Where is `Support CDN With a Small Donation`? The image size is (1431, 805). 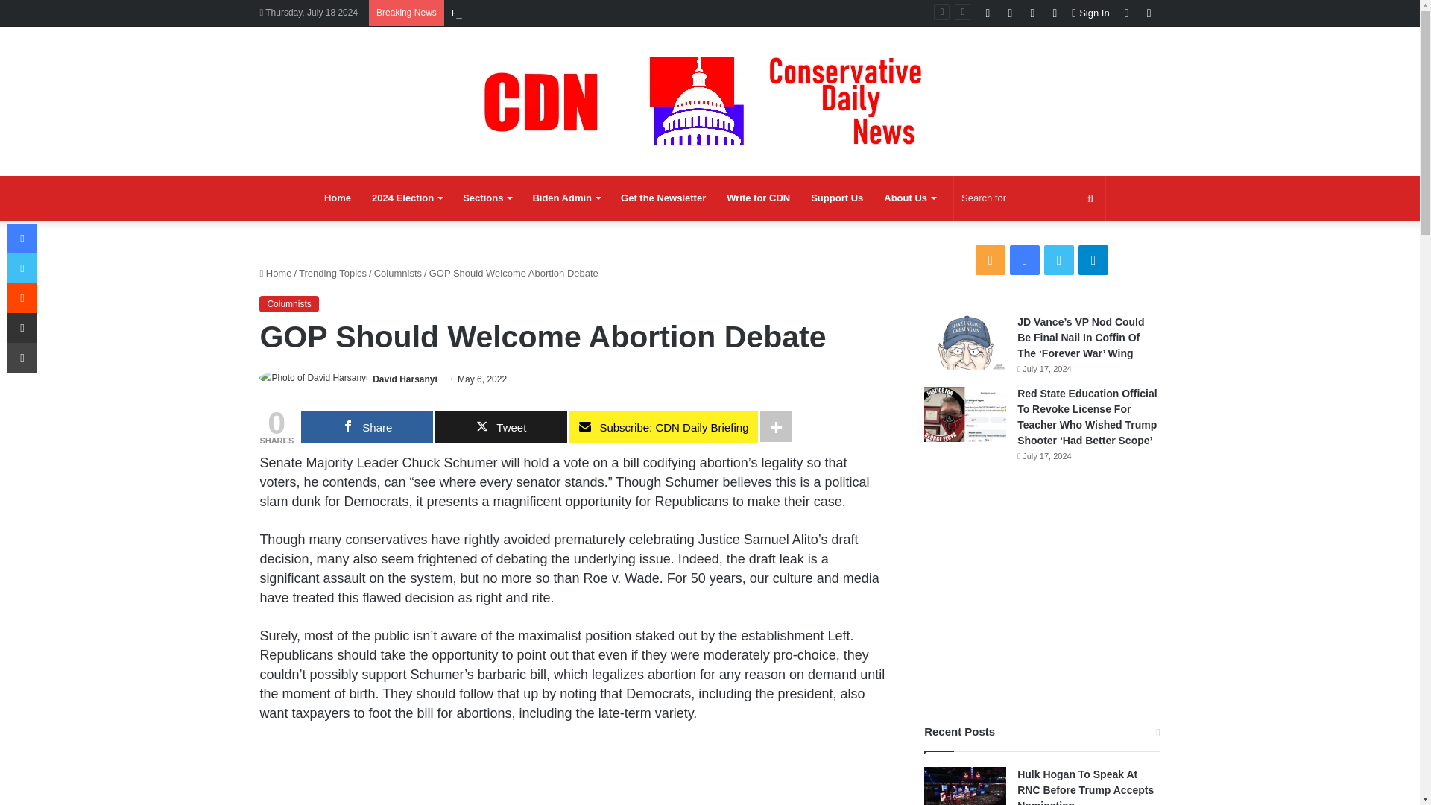 Support CDN With a Small Donation is located at coordinates (836, 198).